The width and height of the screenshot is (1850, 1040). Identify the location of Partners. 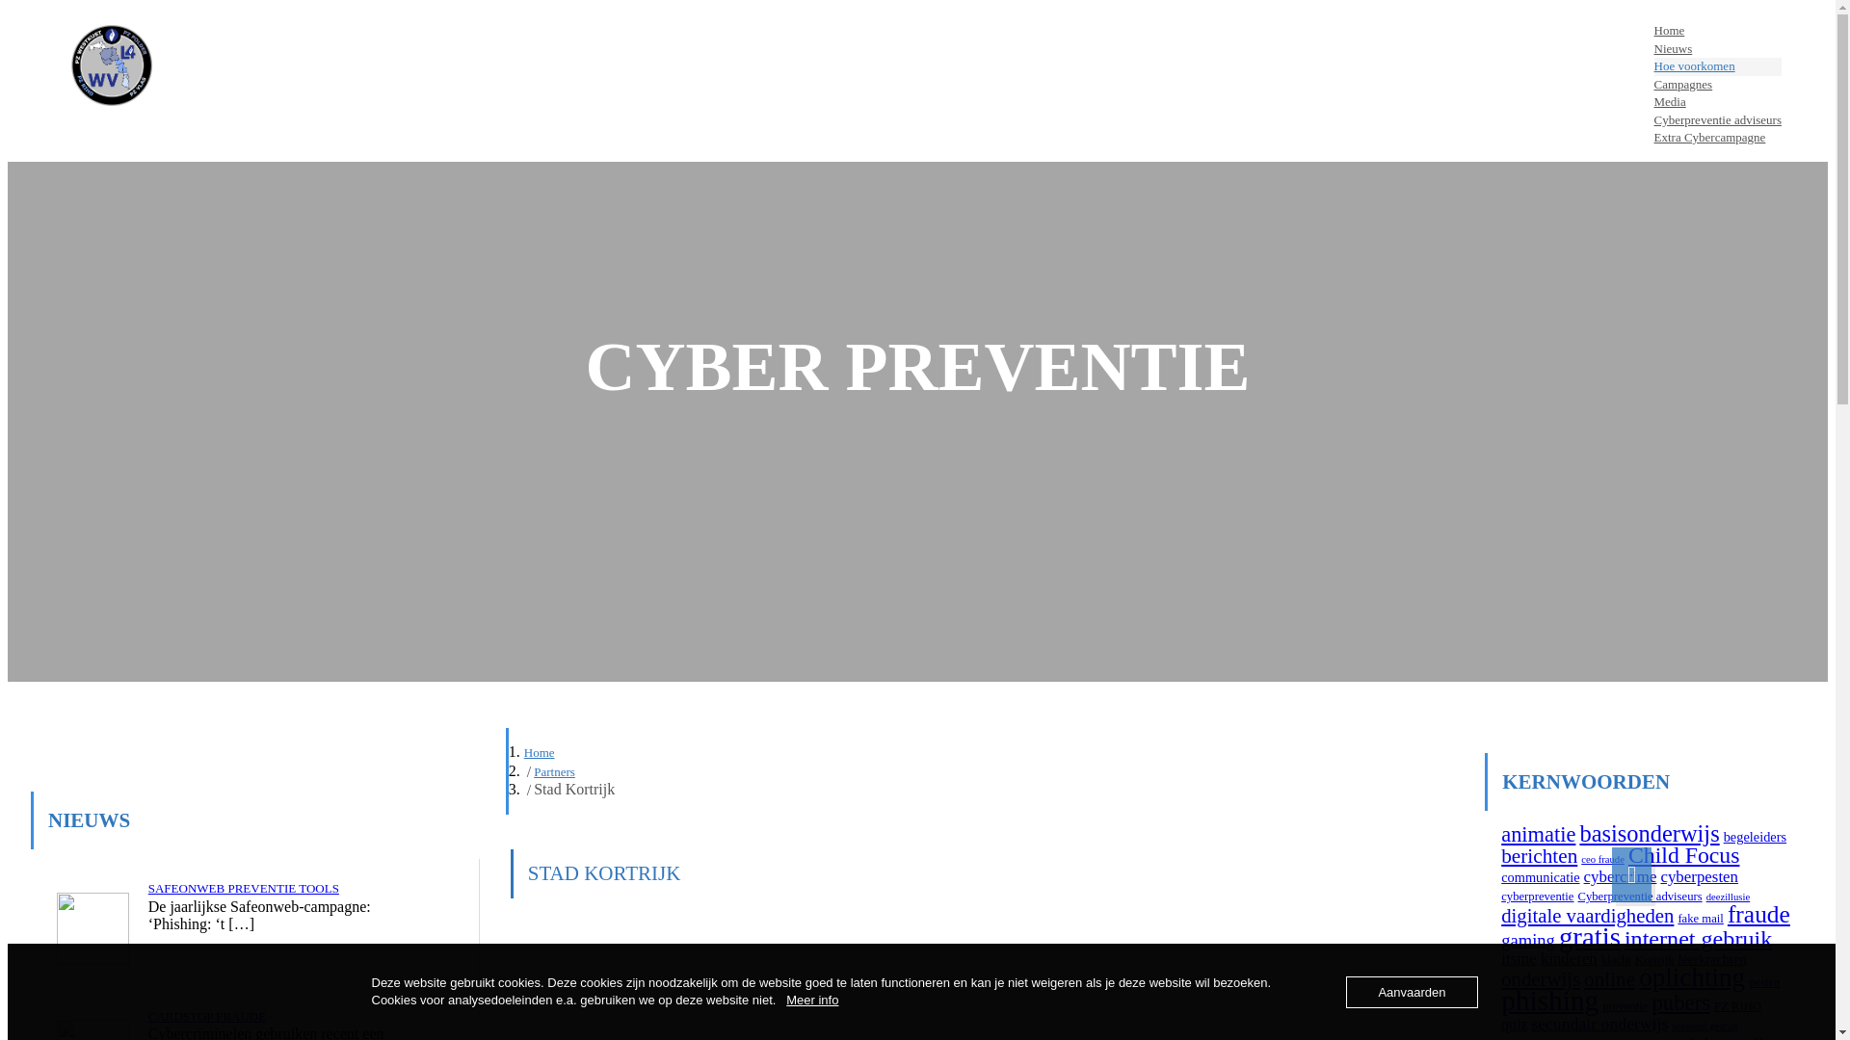
(555, 772).